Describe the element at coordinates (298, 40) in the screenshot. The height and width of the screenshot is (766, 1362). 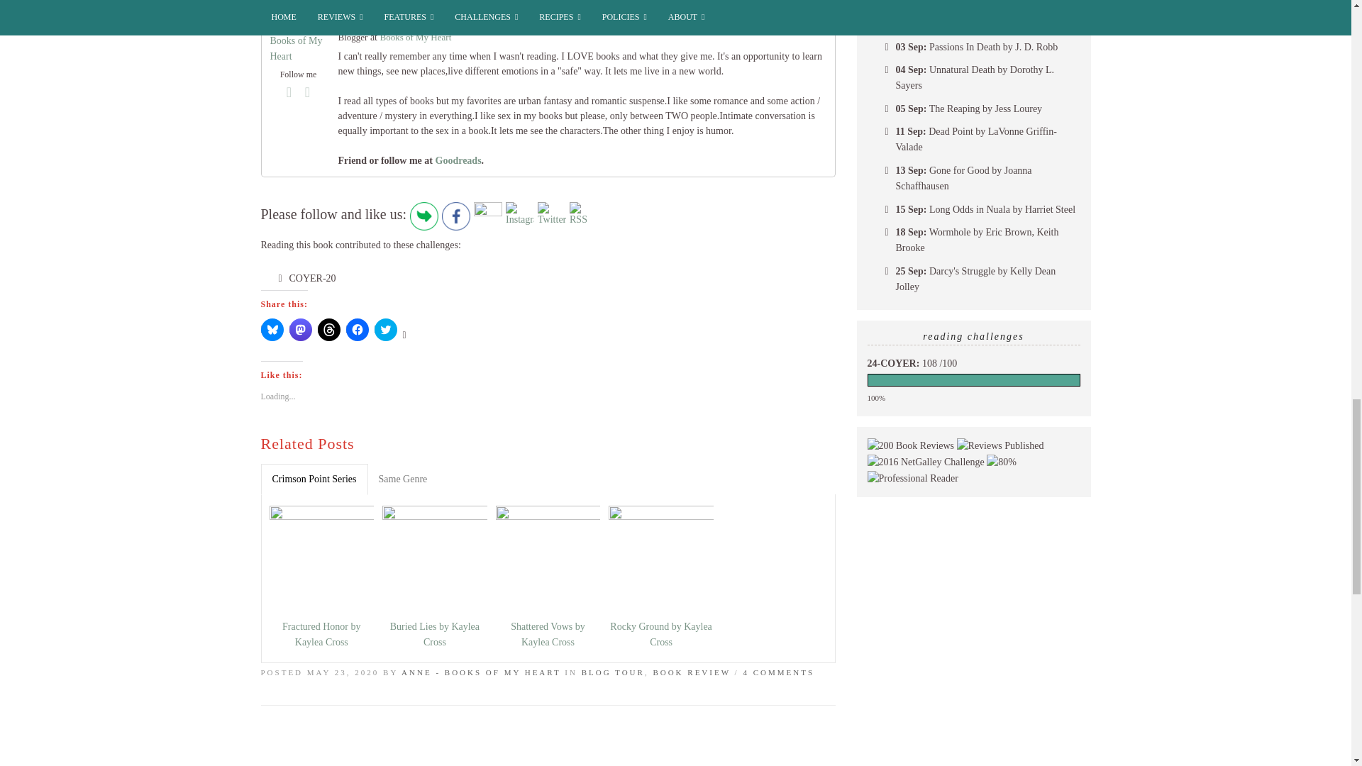
I see `Anne - Books of My Heart` at that location.